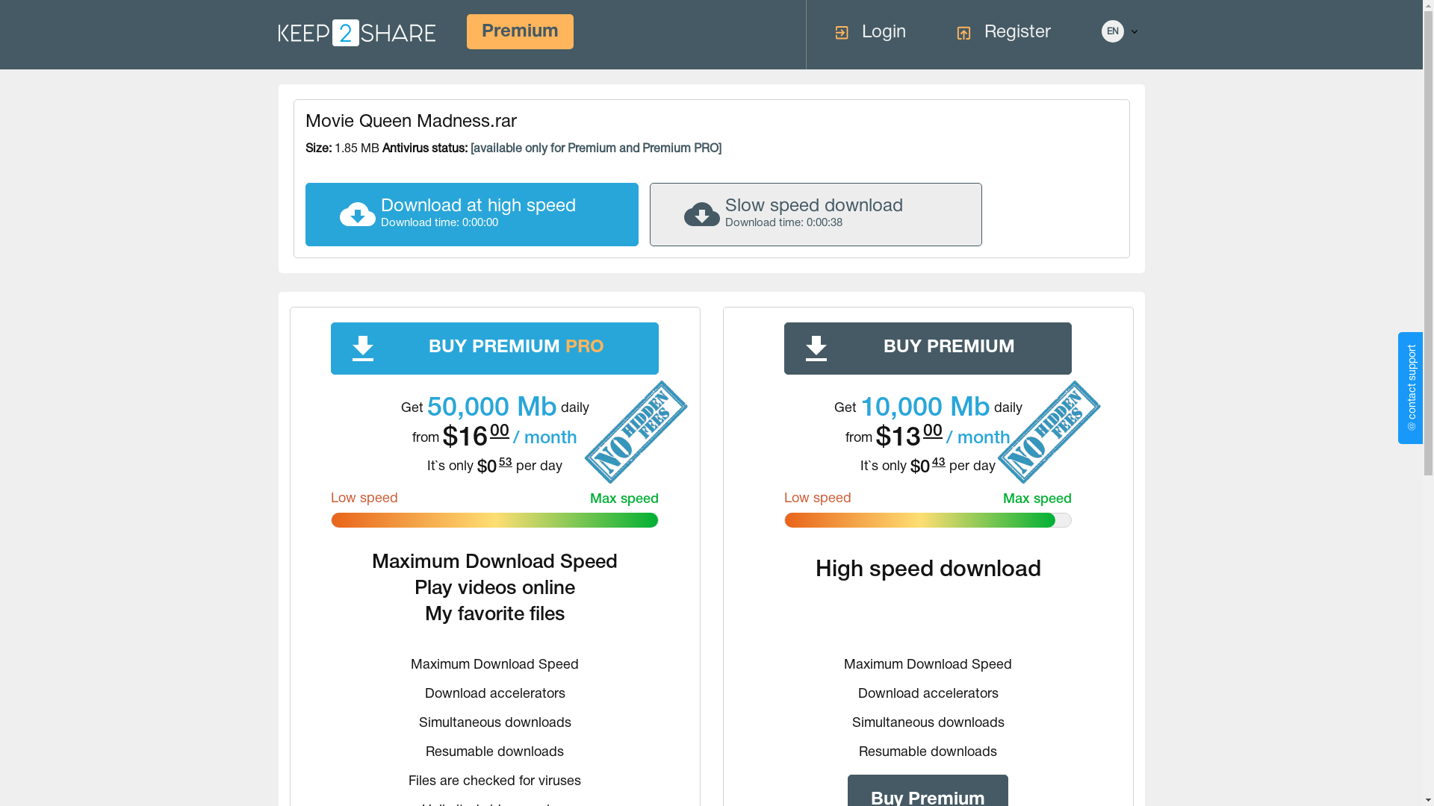 This screenshot has height=806, width=1434. Describe the element at coordinates (356, 33) in the screenshot. I see `main page` at that location.